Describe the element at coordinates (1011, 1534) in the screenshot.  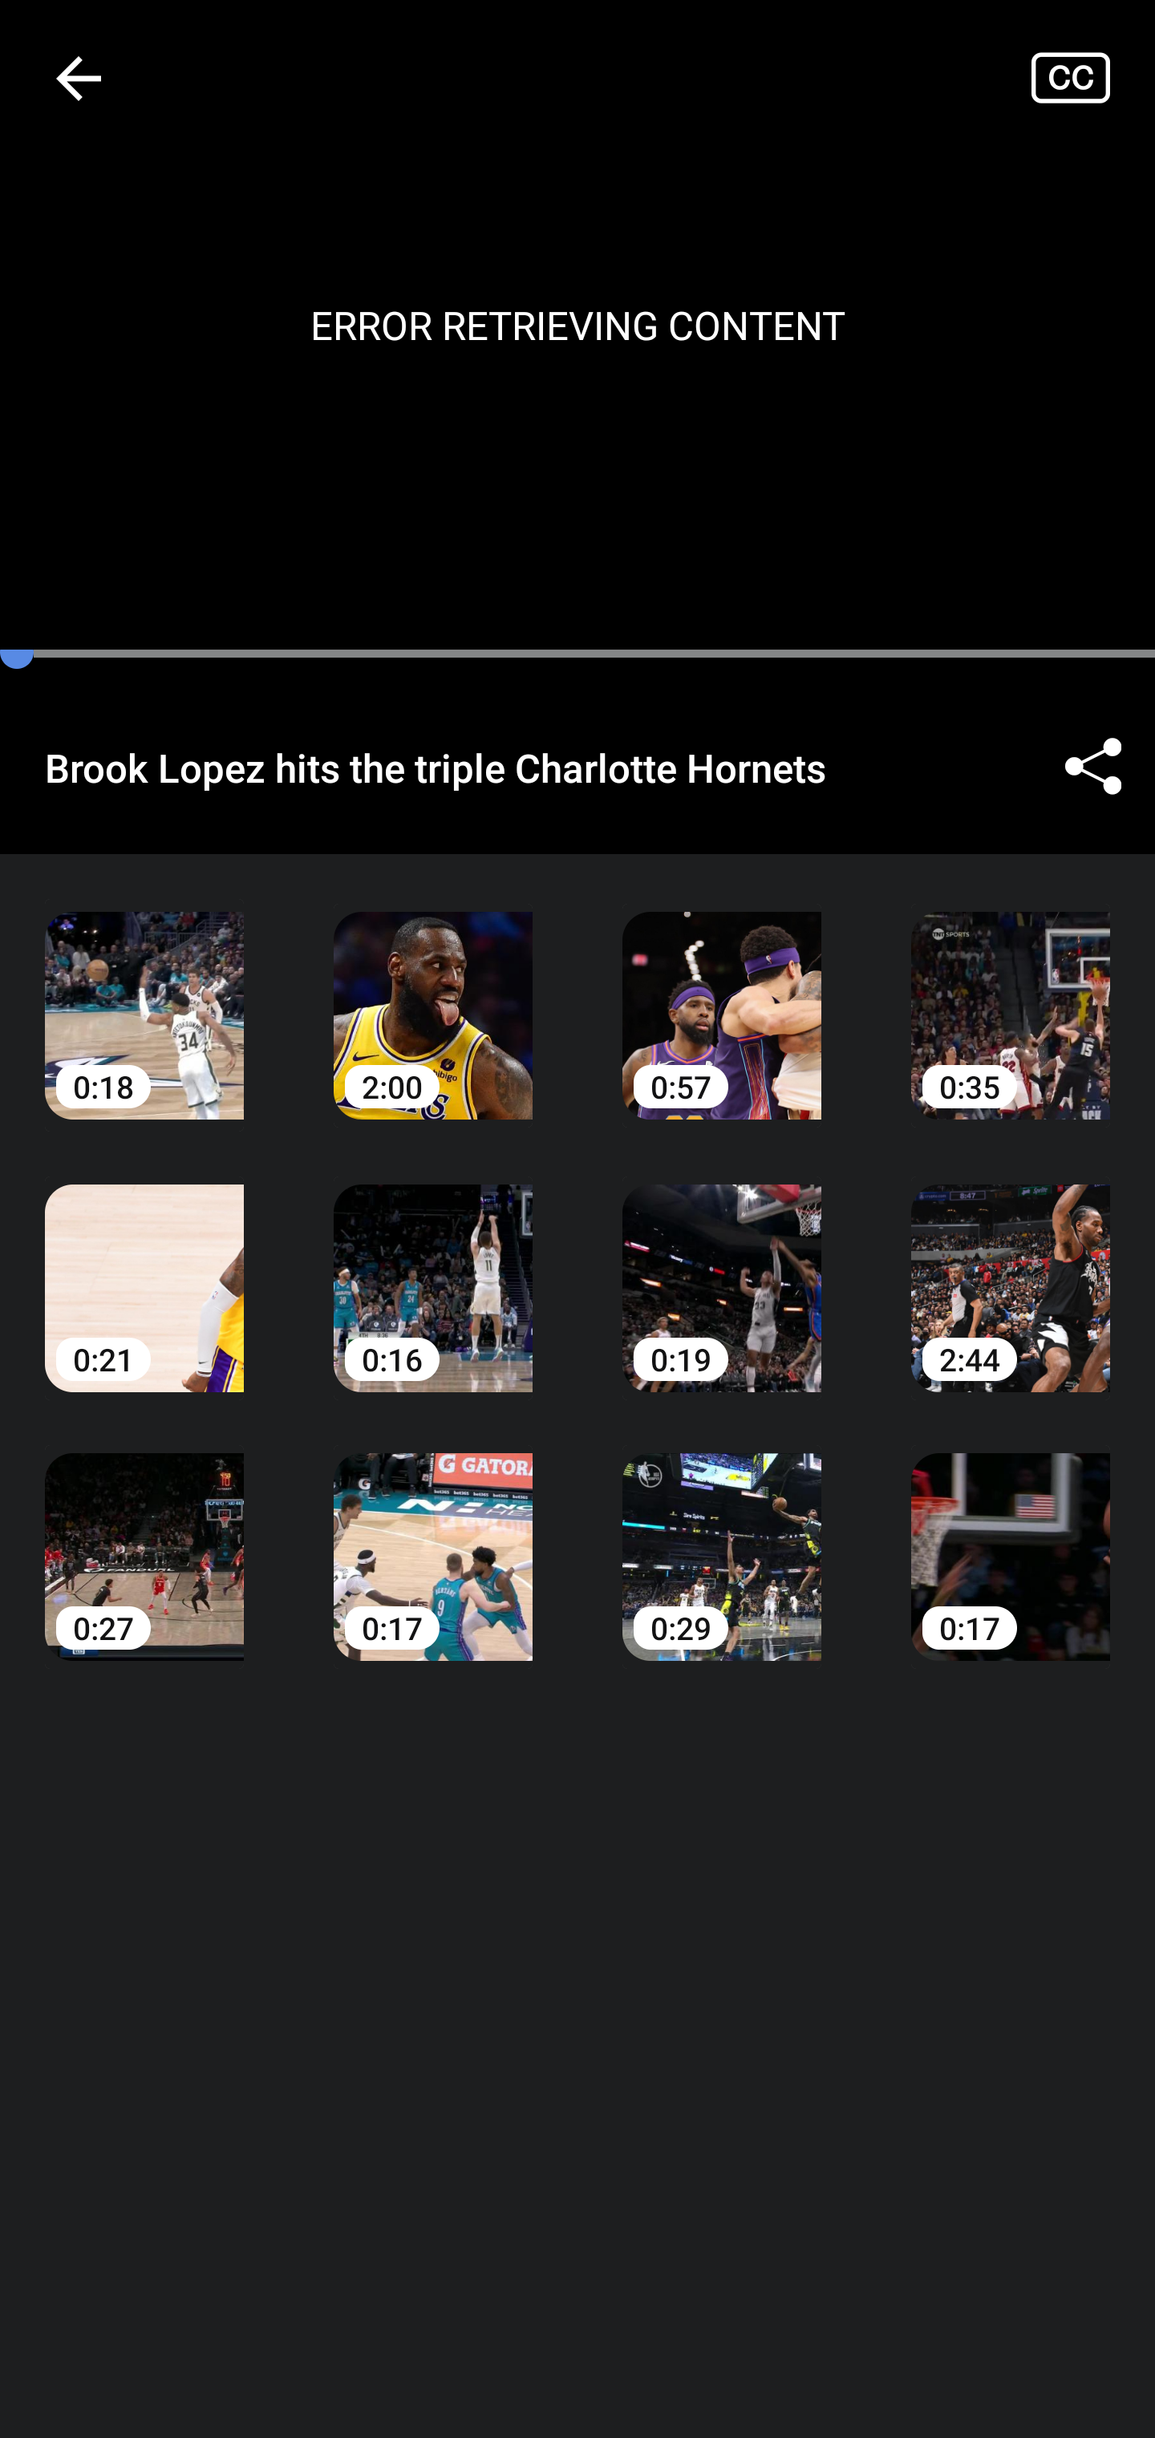
I see `0:17` at that location.